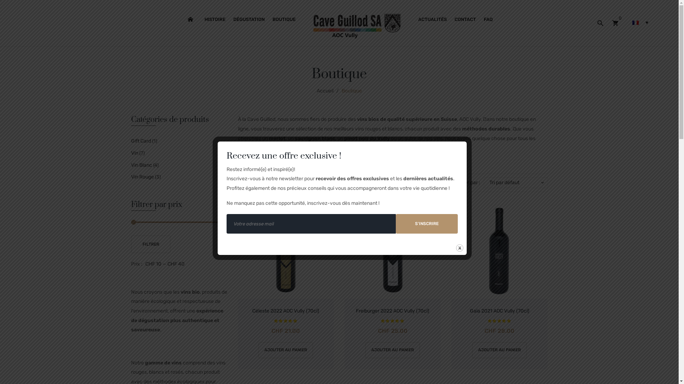 Image resolution: width=684 pixels, height=384 pixels. Describe the element at coordinates (141, 142) in the screenshot. I see `Gift Card` at that location.